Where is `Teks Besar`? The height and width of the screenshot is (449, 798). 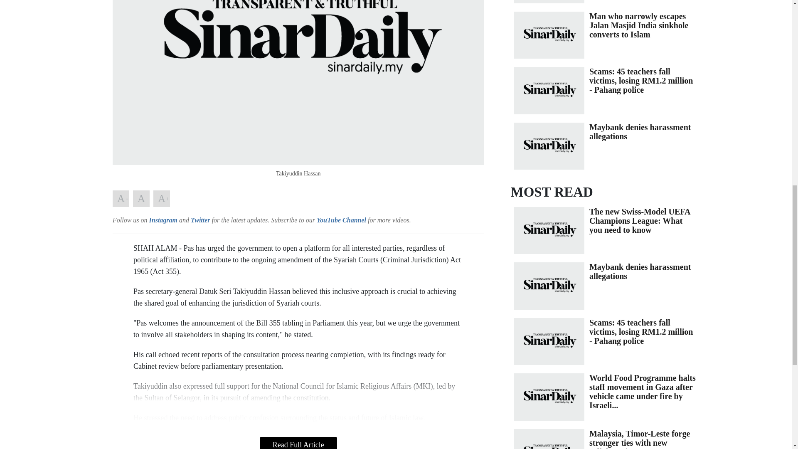 Teks Besar is located at coordinates (161, 198).